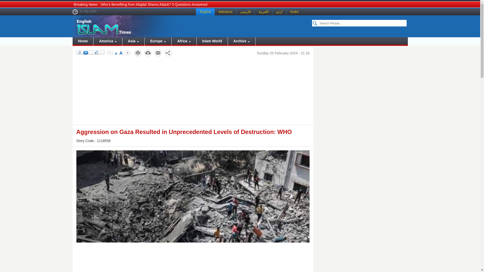 The height and width of the screenshot is (272, 484). What do you see at coordinates (138, 53) in the screenshot?
I see `Print Edition` at bounding box center [138, 53].